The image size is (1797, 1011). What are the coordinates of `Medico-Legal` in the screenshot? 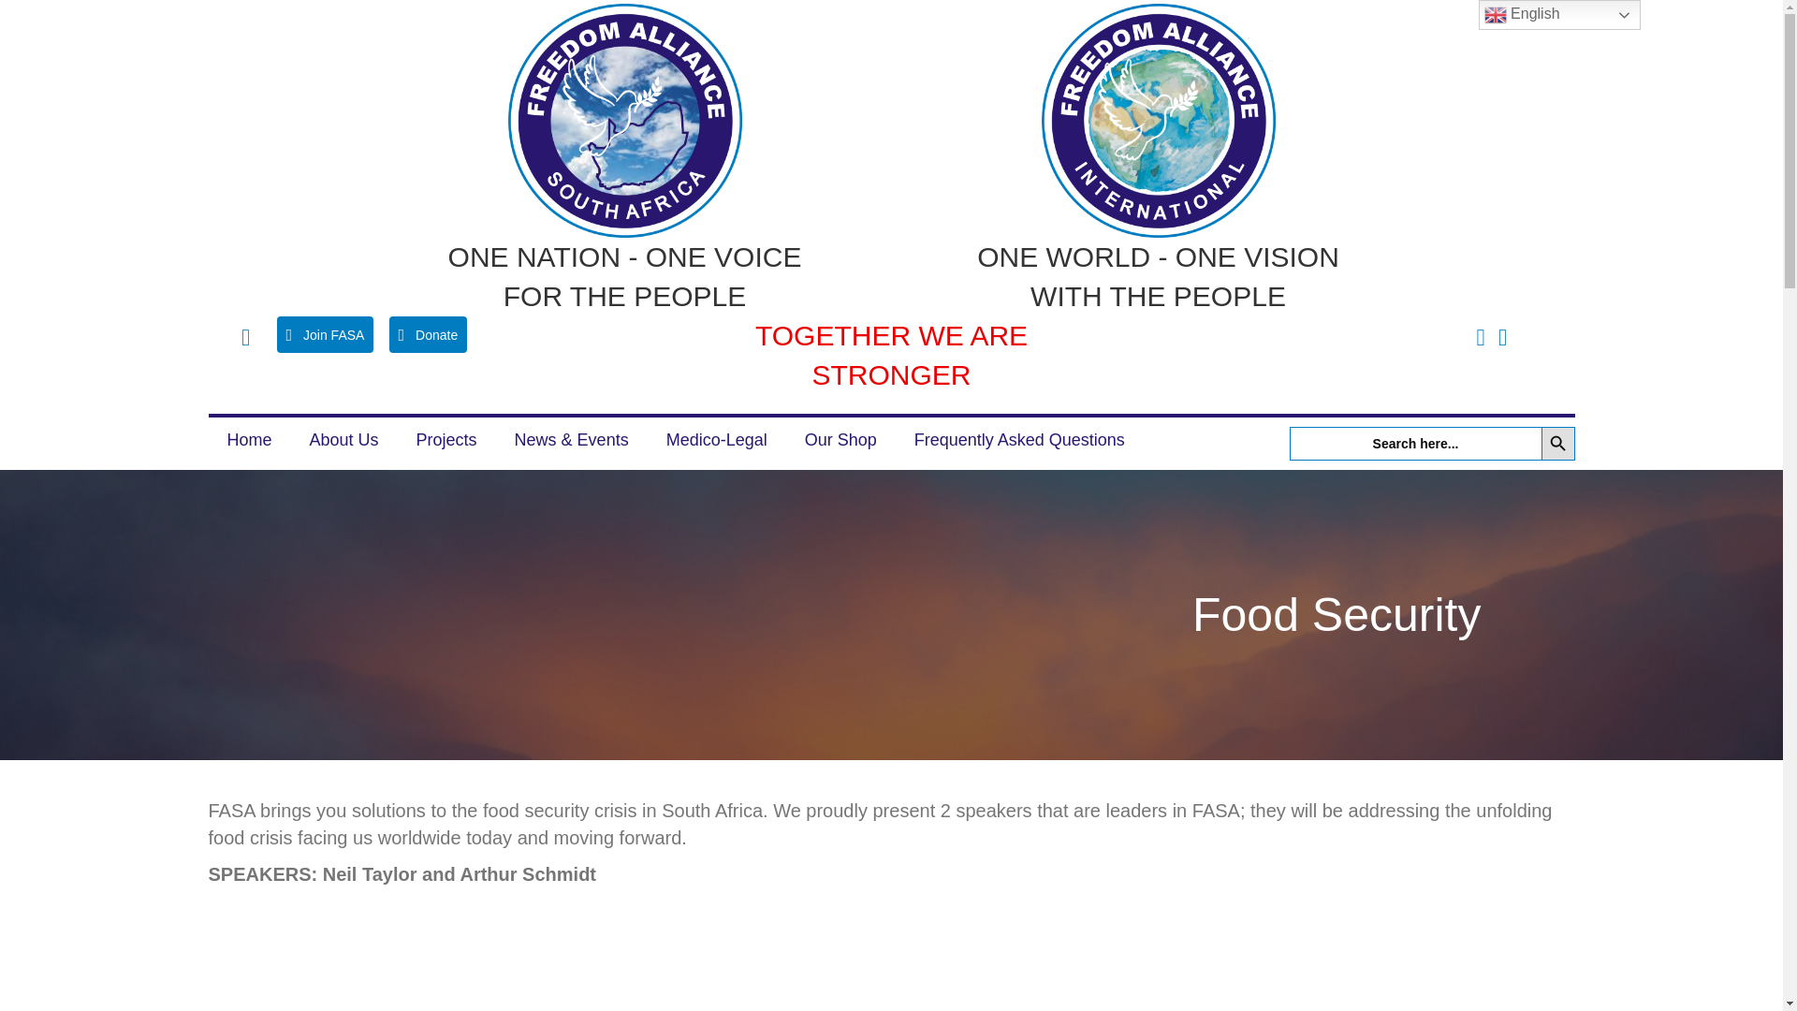 It's located at (717, 440).